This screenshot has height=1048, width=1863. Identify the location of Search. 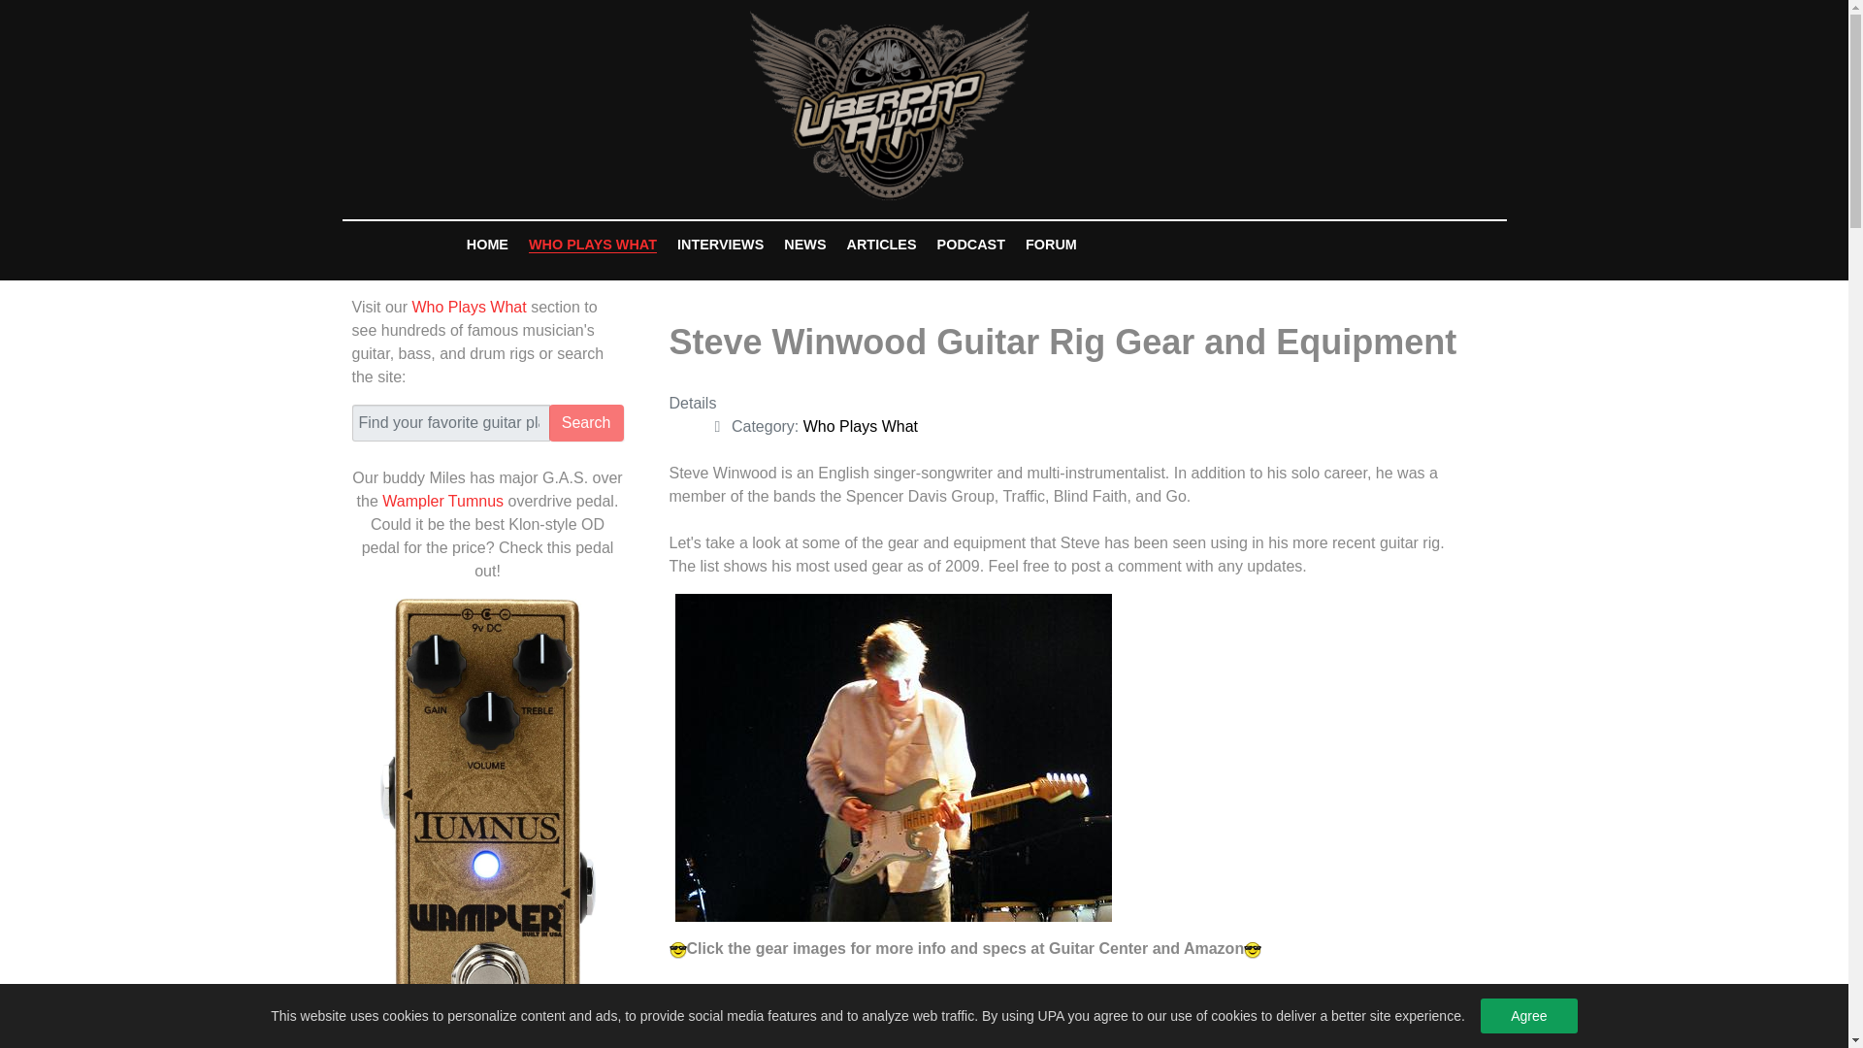
(586, 422).